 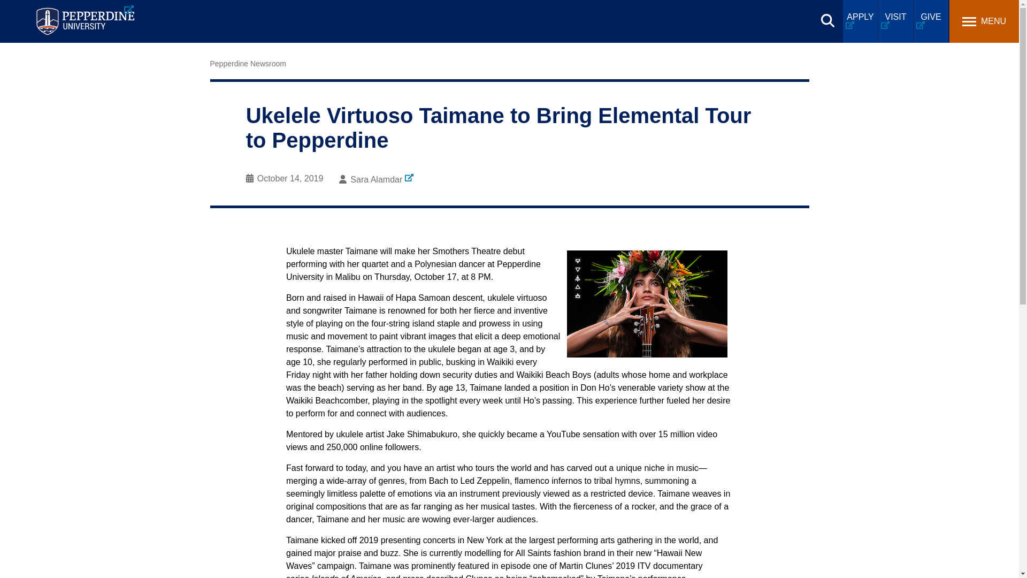 What do you see at coordinates (336, 13) in the screenshot?
I see `Submit` at bounding box center [336, 13].